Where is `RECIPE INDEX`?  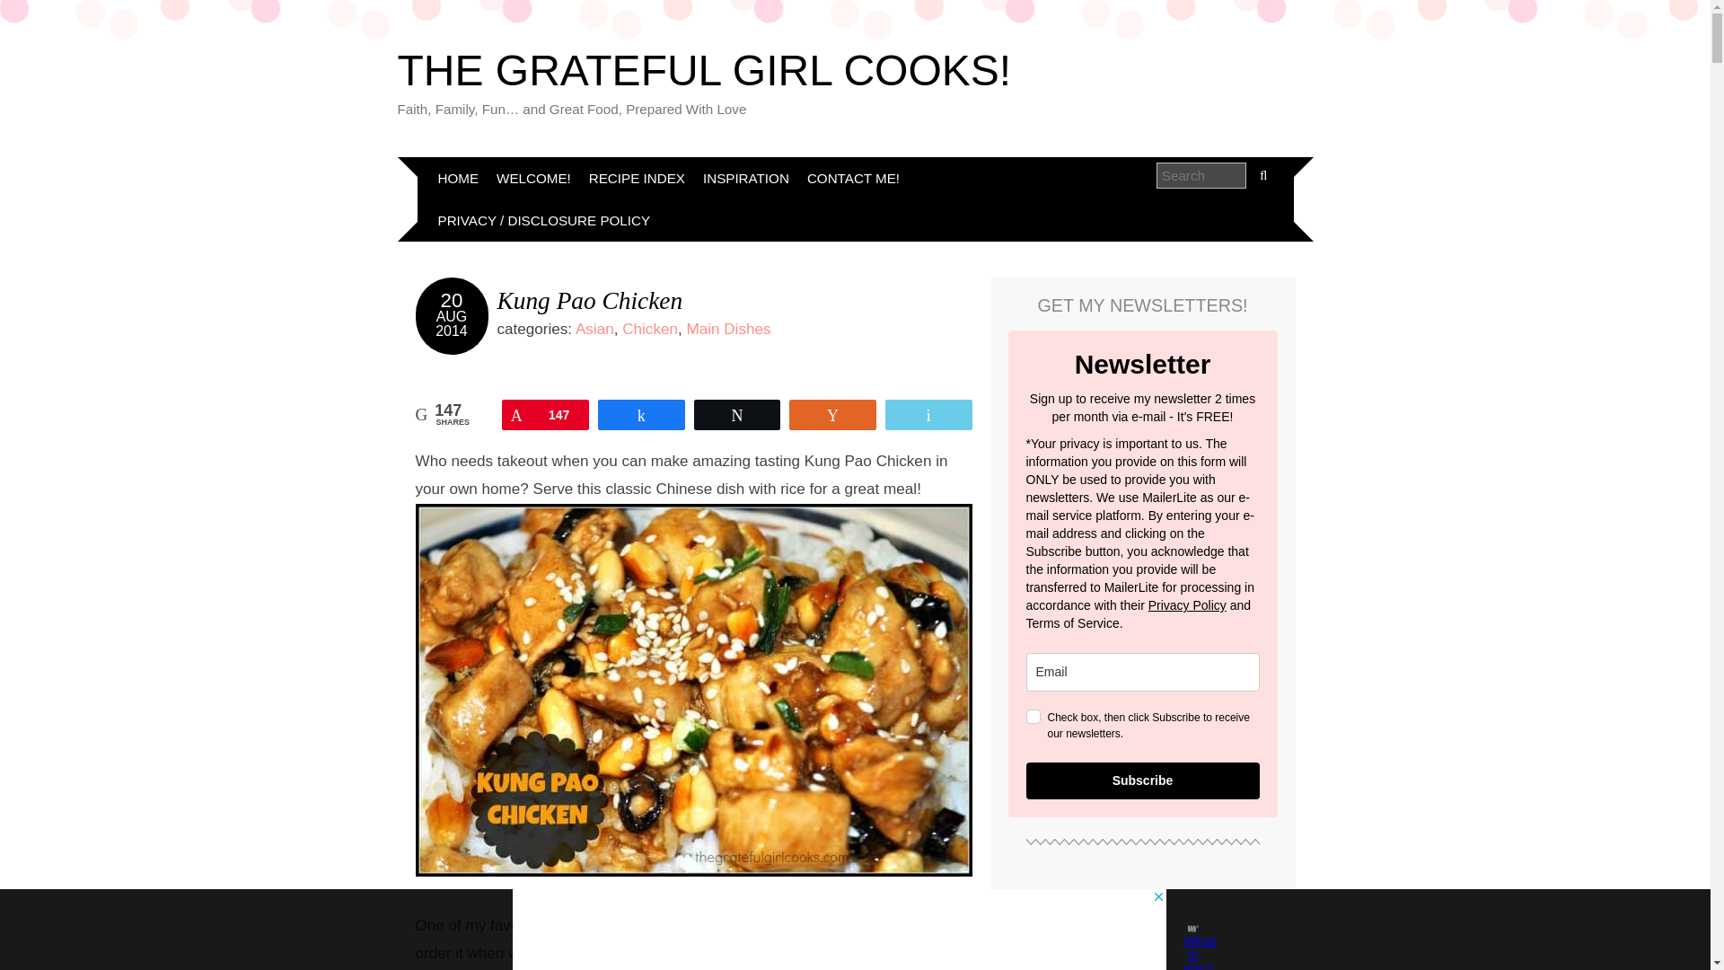
RECIPE INDEX is located at coordinates (637, 178).